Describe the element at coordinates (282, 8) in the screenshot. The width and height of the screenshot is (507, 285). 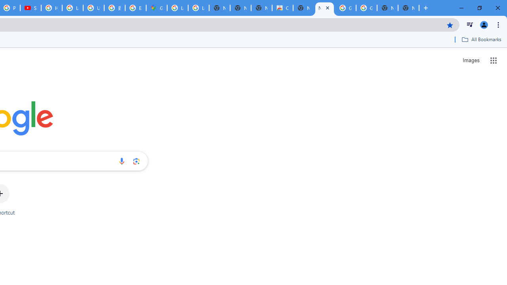
I see `Chrome Web Store` at that location.